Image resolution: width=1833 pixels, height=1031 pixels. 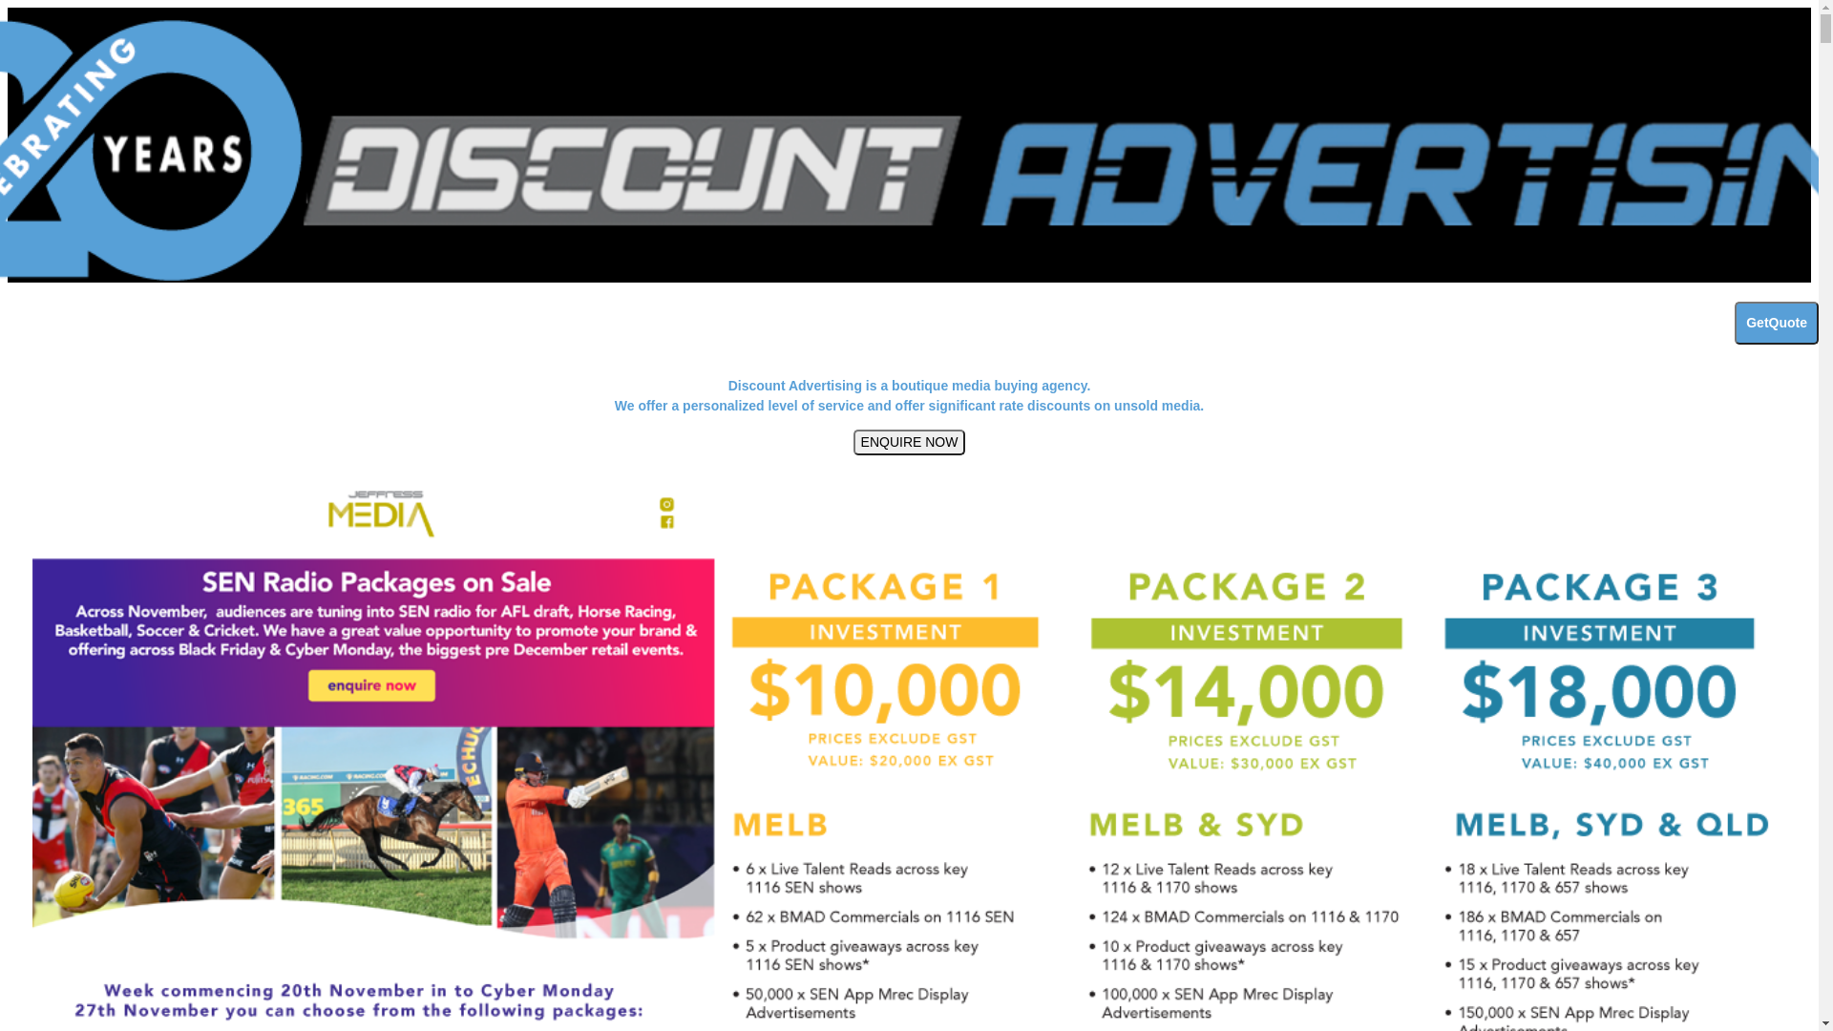 What do you see at coordinates (1777, 323) in the screenshot?
I see `GetQuote` at bounding box center [1777, 323].